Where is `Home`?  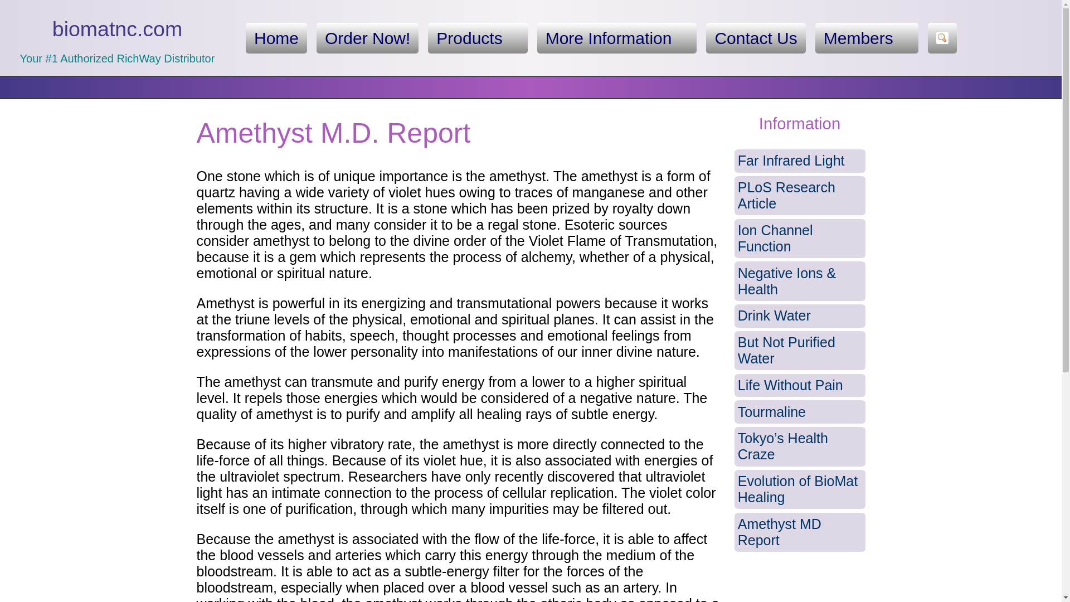
Home is located at coordinates (276, 38).